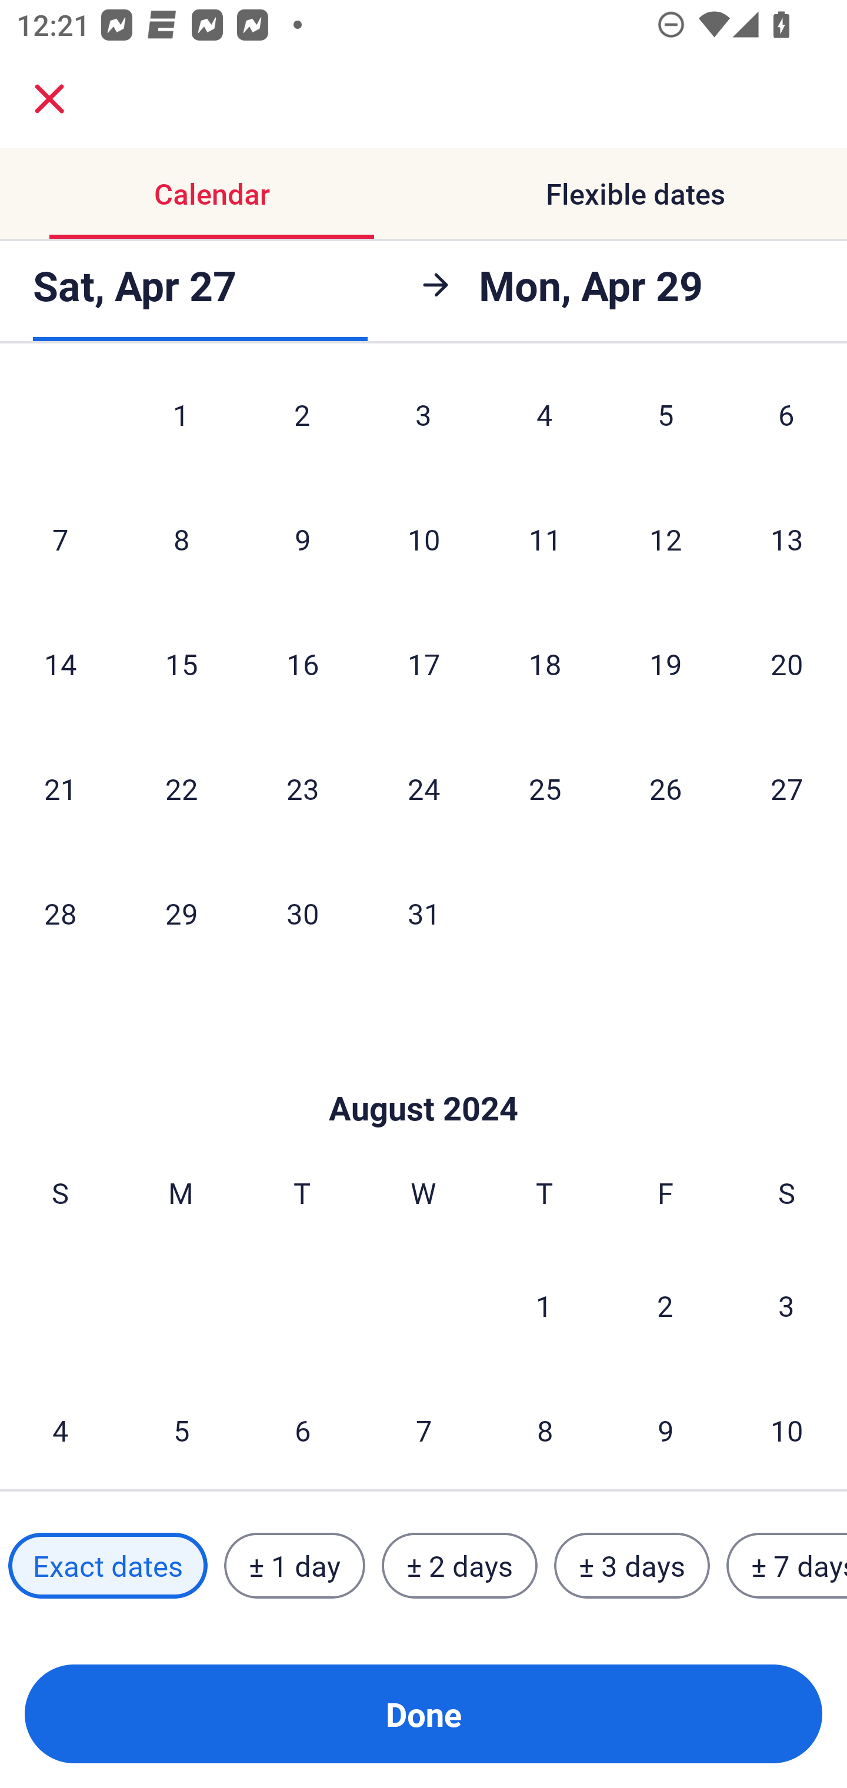  Describe the element at coordinates (545, 425) in the screenshot. I see `4 Thursday, July 4, 2024` at that location.